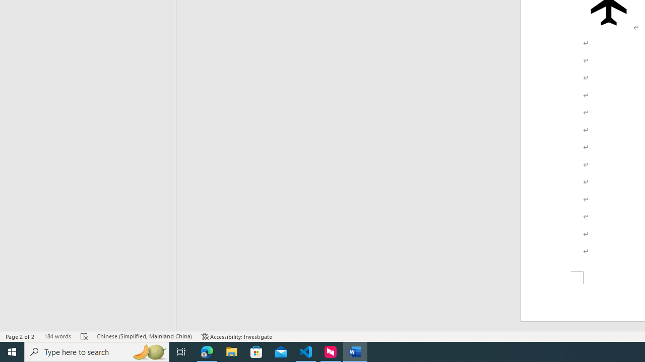 This screenshot has width=645, height=362. Describe the element at coordinates (85, 336) in the screenshot. I see `Spelling and Grammar Check Errors` at that location.